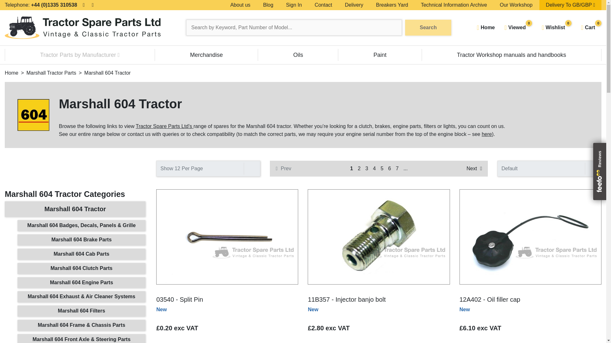  Describe the element at coordinates (323, 5) in the screenshot. I see `About us` at that location.